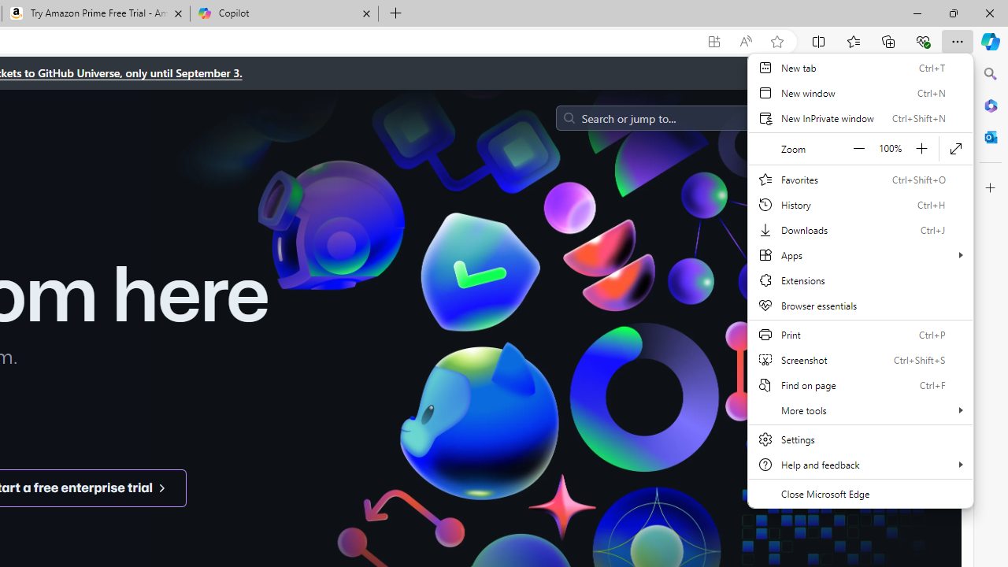 This screenshot has width=1008, height=567. What do you see at coordinates (860, 205) in the screenshot?
I see `History` at bounding box center [860, 205].